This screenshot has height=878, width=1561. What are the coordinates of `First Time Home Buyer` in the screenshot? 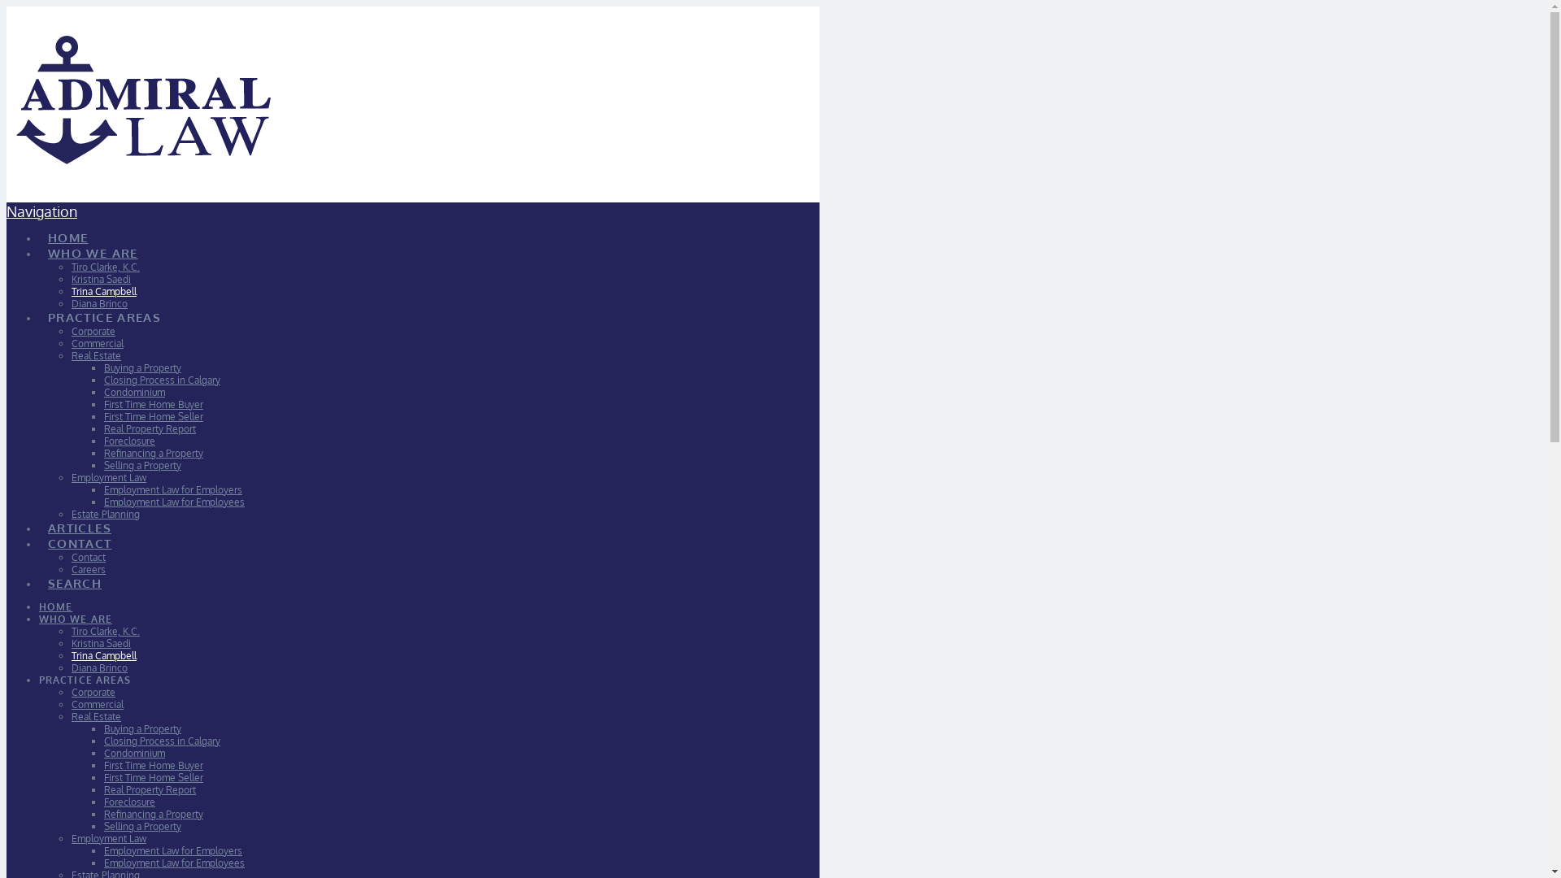 It's located at (154, 405).